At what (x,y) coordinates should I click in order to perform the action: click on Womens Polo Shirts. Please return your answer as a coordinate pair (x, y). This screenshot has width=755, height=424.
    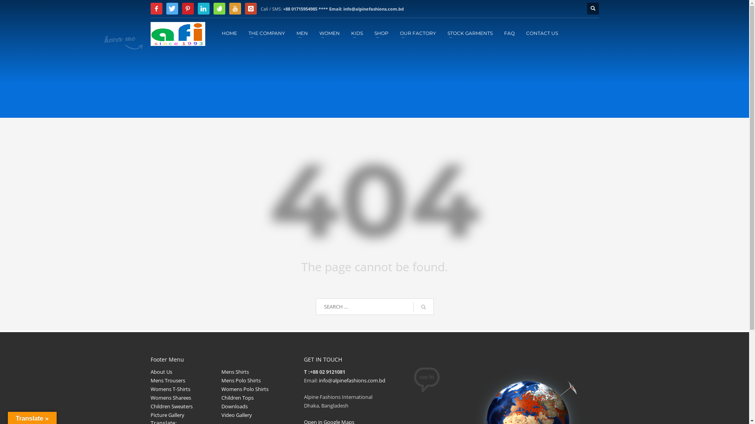
    Looking at the image, I should click on (247, 389).